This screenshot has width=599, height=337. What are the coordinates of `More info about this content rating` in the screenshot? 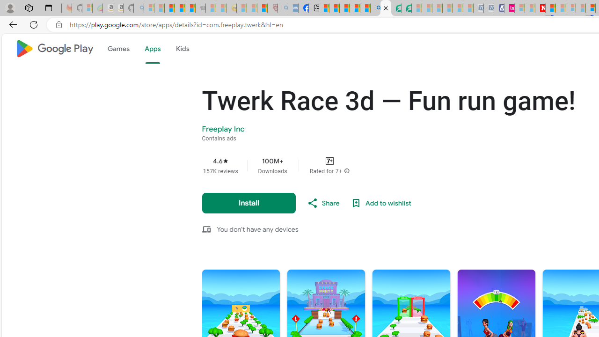 It's located at (346, 171).